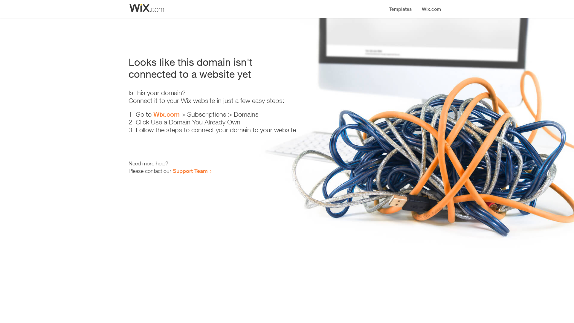 The image size is (574, 323). What do you see at coordinates (167, 114) in the screenshot?
I see `Wix.com` at bounding box center [167, 114].